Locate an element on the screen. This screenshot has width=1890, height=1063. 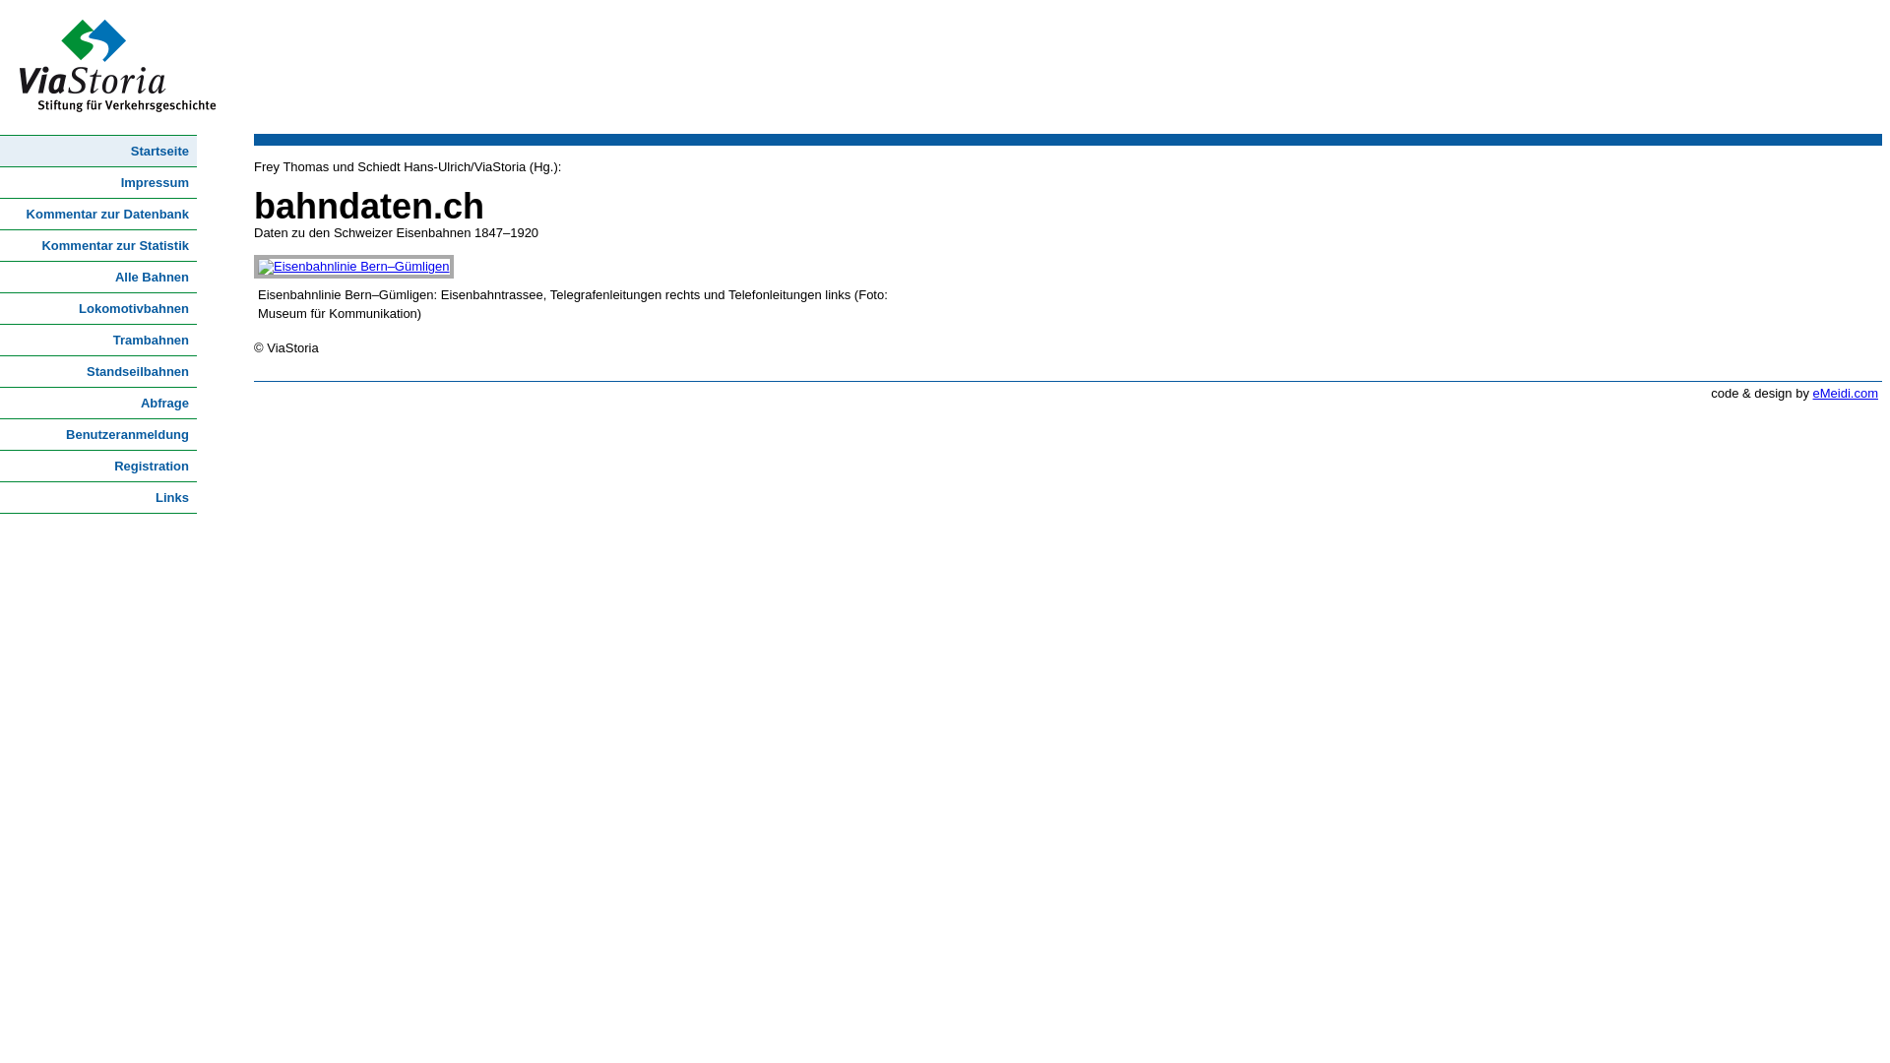
Abfrage is located at coordinates (98, 404).